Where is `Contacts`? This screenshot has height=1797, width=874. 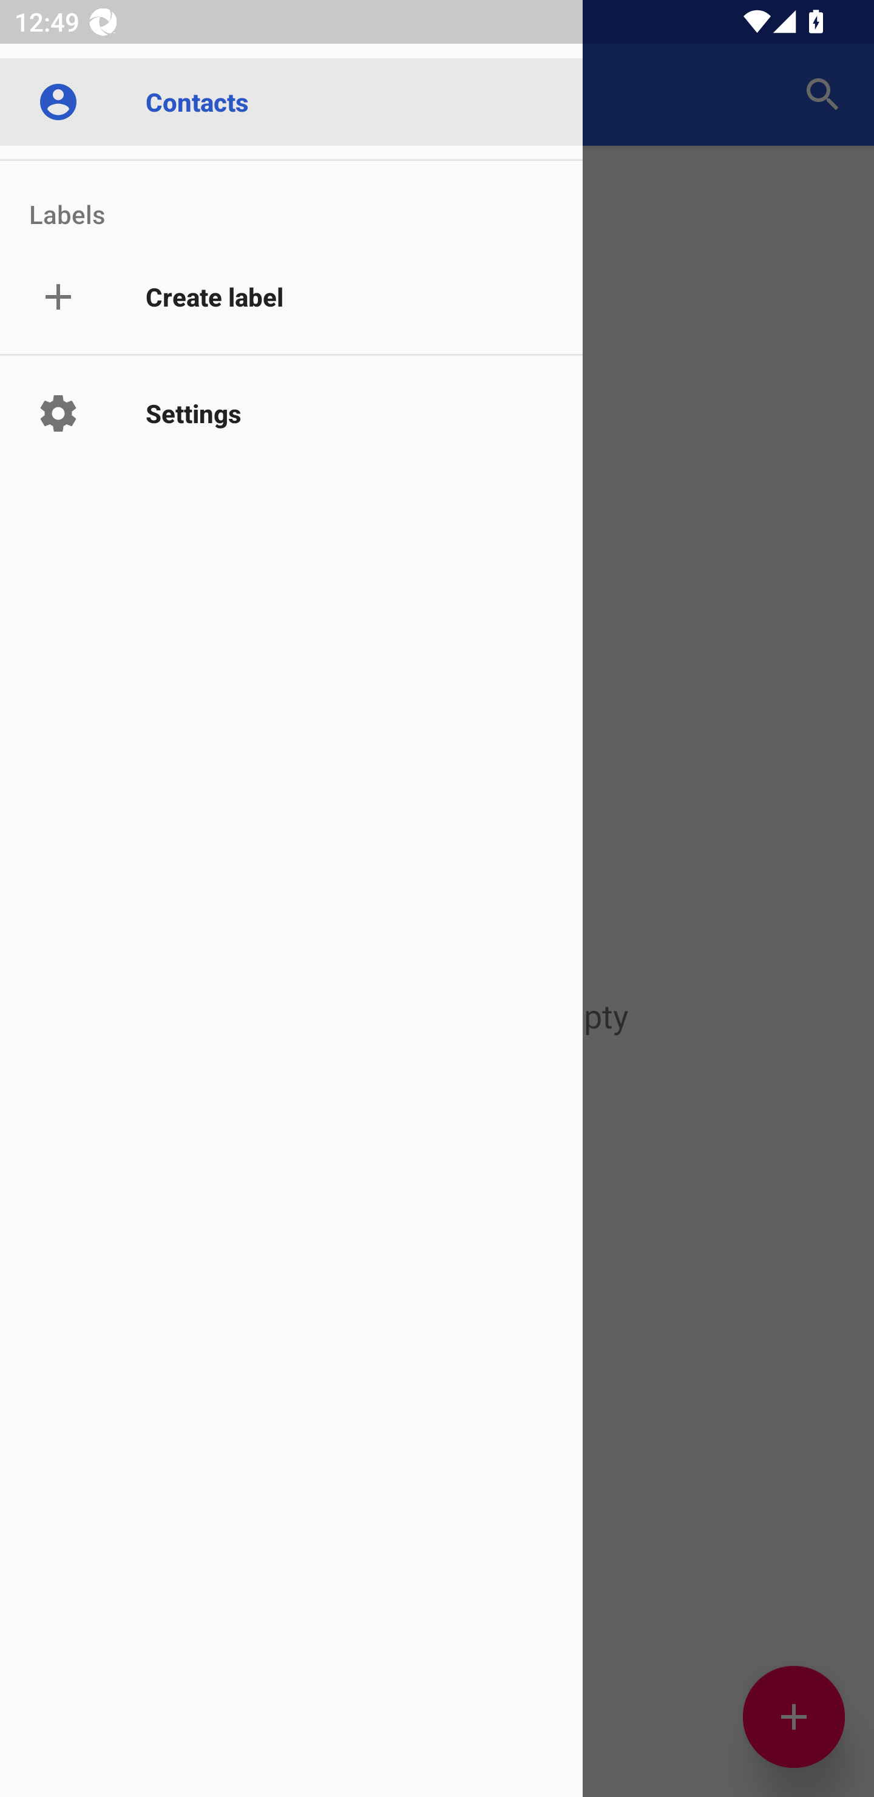 Contacts is located at coordinates (291, 101).